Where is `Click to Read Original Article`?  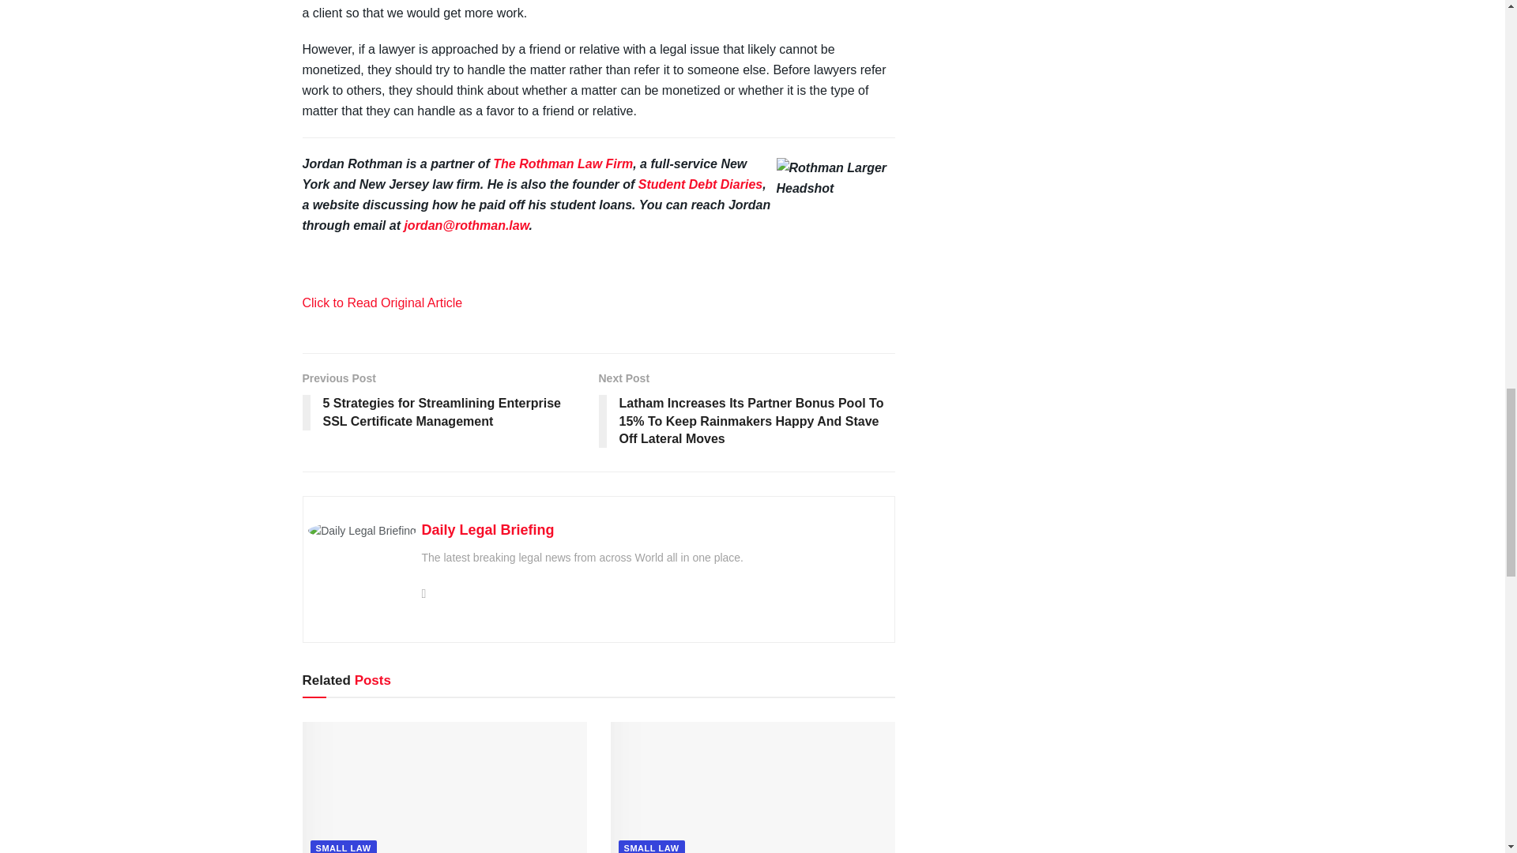
Click to Read Original Article is located at coordinates (382, 302).